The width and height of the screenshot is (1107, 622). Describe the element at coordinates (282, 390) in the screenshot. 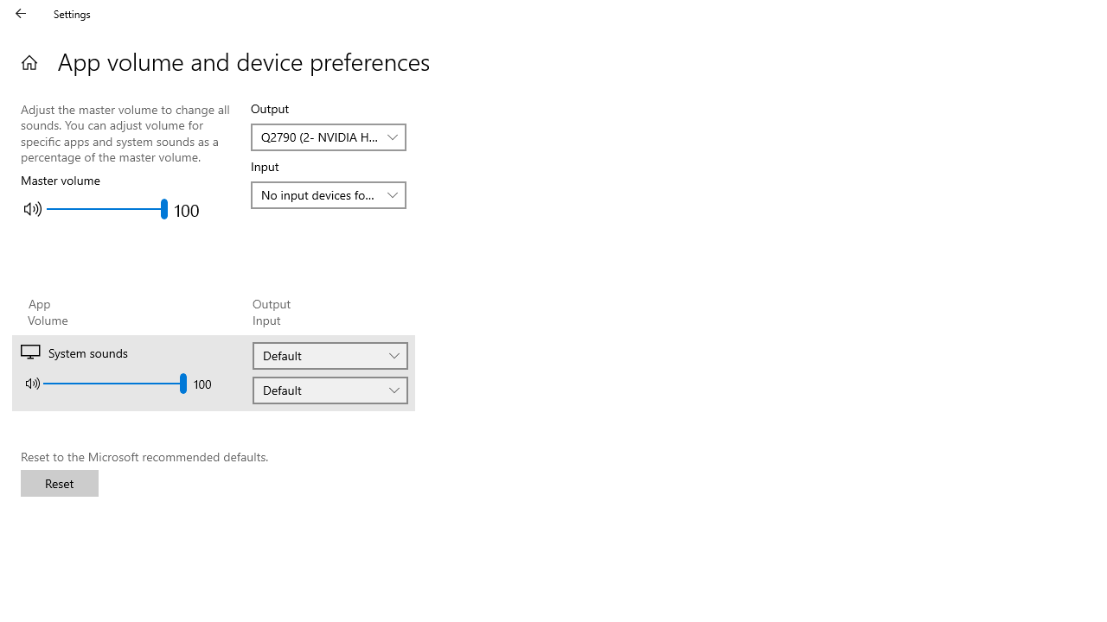

I see `Default` at that location.